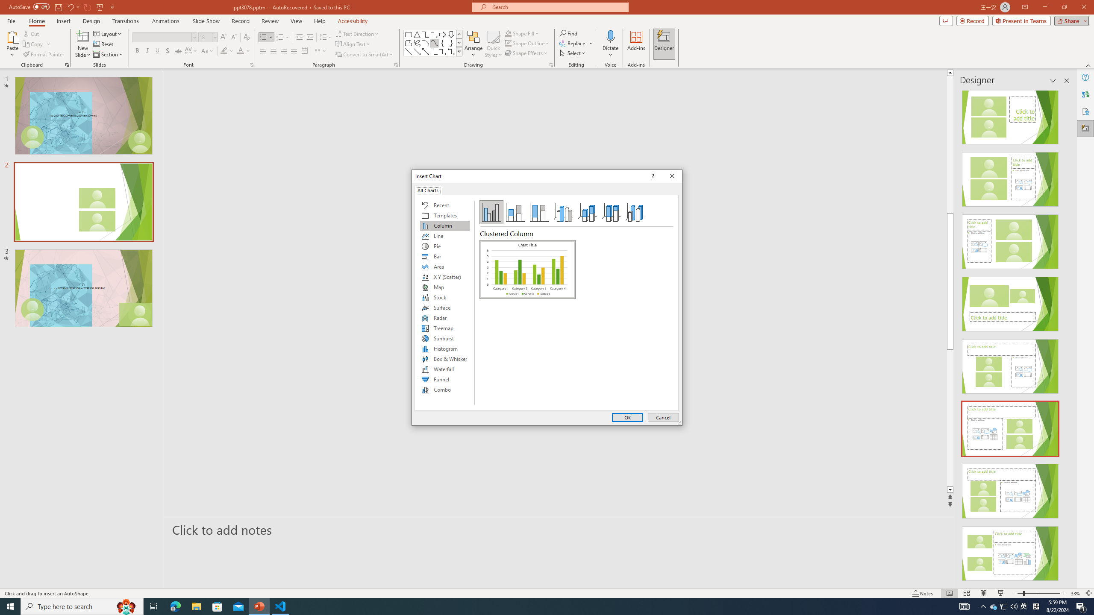  What do you see at coordinates (428, 190) in the screenshot?
I see `All Charts` at bounding box center [428, 190].